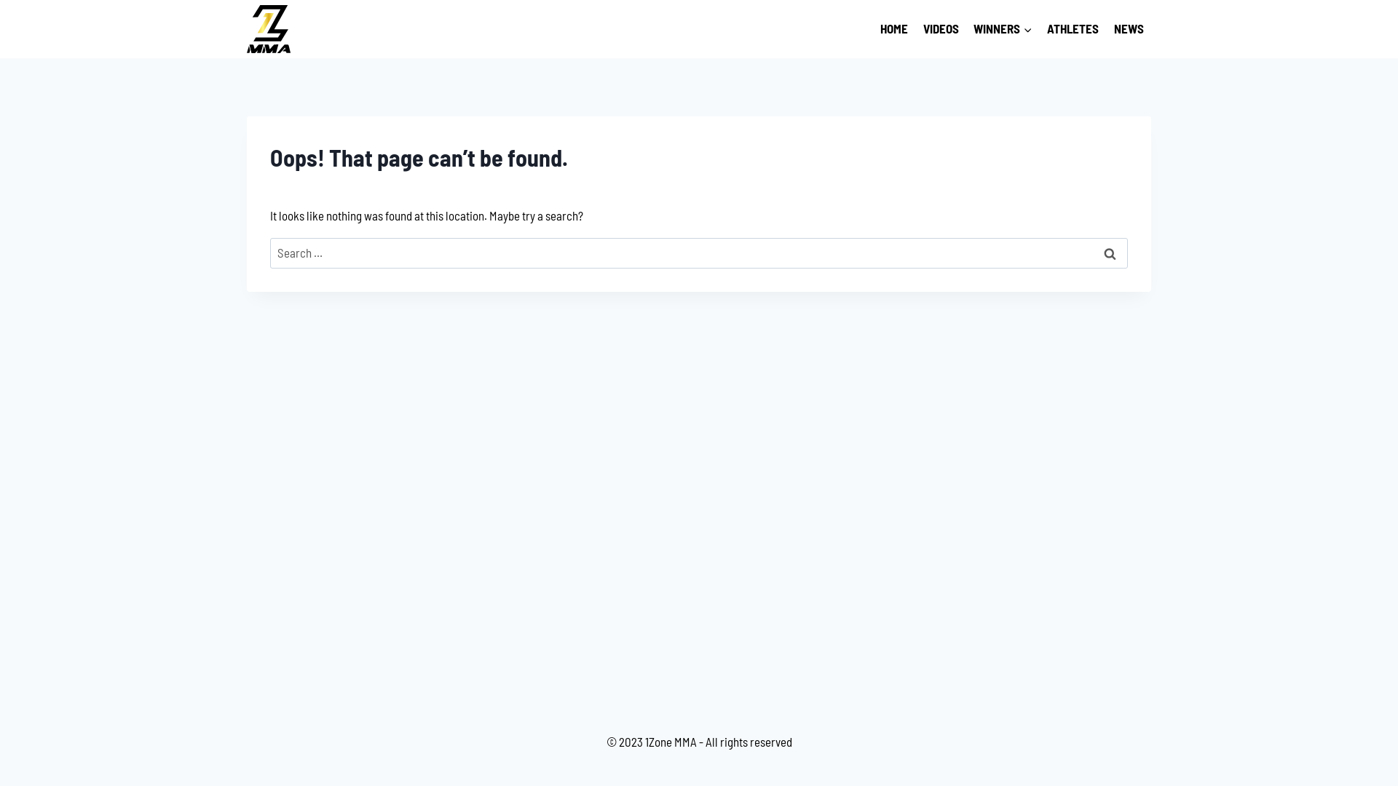 The image size is (1398, 786). What do you see at coordinates (1129, 29) in the screenshot?
I see `NEWS` at bounding box center [1129, 29].